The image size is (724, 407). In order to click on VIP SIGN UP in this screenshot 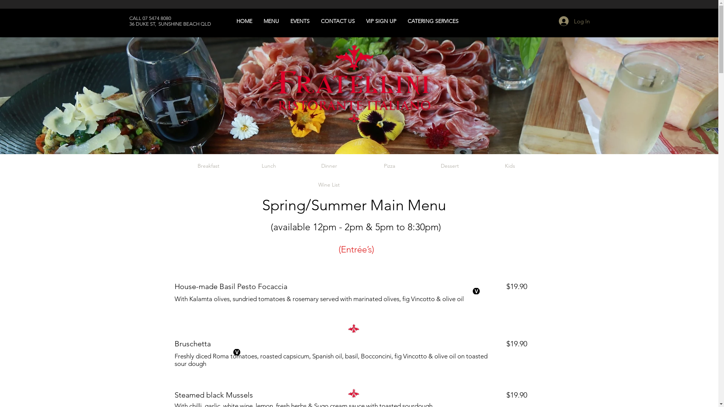, I will do `click(381, 21)`.